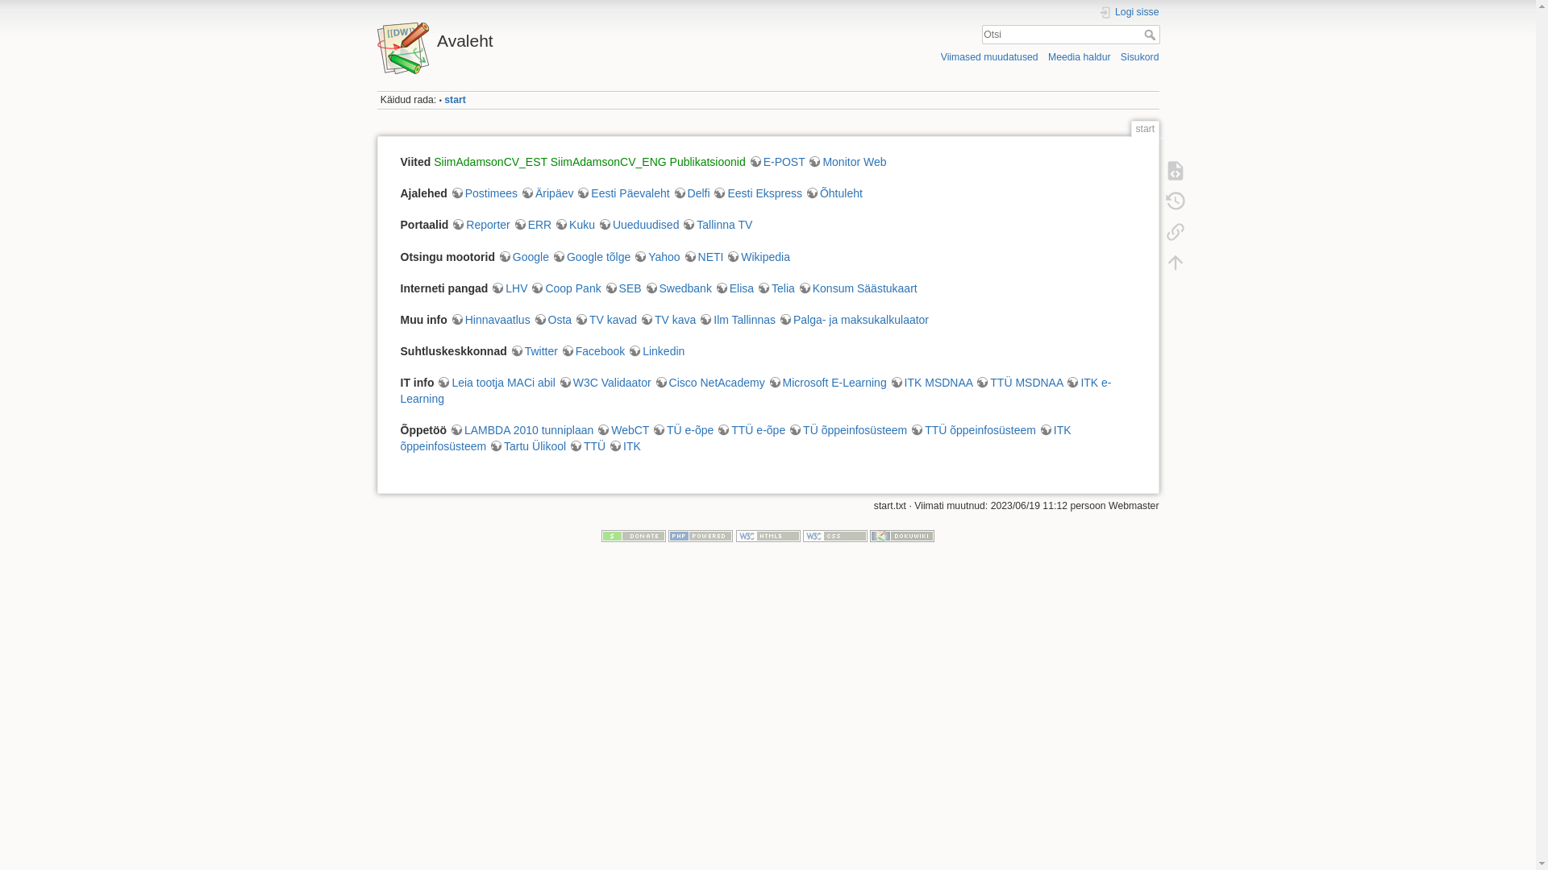 The height and width of the screenshot is (870, 1548). What do you see at coordinates (902, 536) in the screenshot?
I see `Driven by DokuWiki` at bounding box center [902, 536].